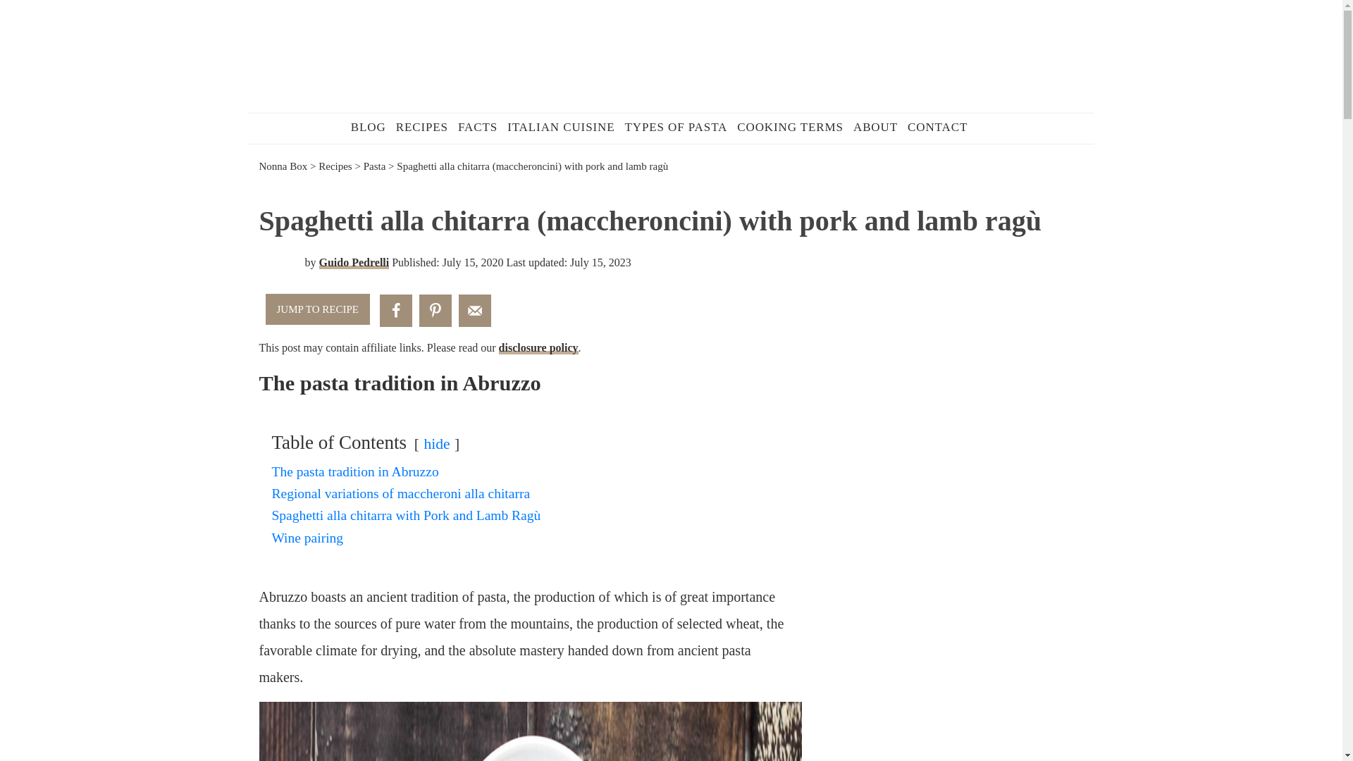 The width and height of the screenshot is (1353, 761). What do you see at coordinates (435, 310) in the screenshot?
I see `Save to Pinterest` at bounding box center [435, 310].